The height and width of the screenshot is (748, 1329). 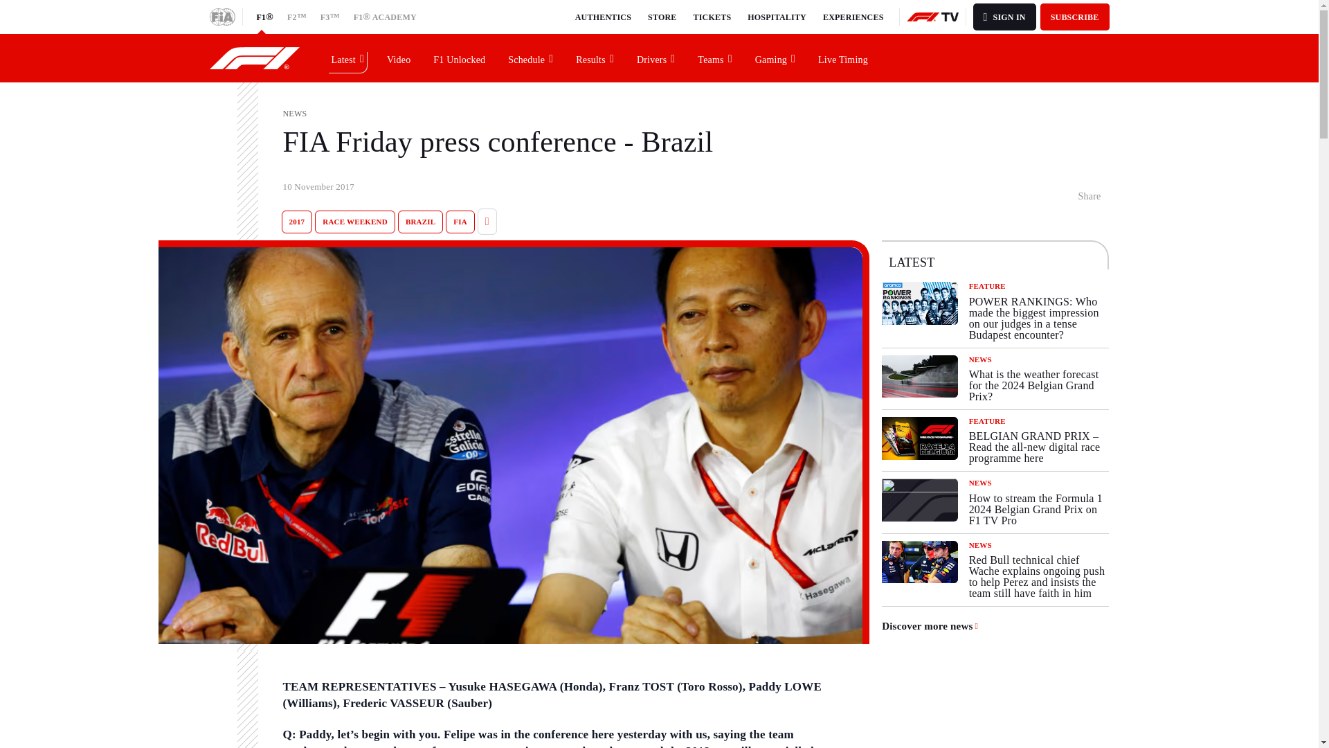 I want to click on RACE WEEKEND, so click(x=354, y=222).